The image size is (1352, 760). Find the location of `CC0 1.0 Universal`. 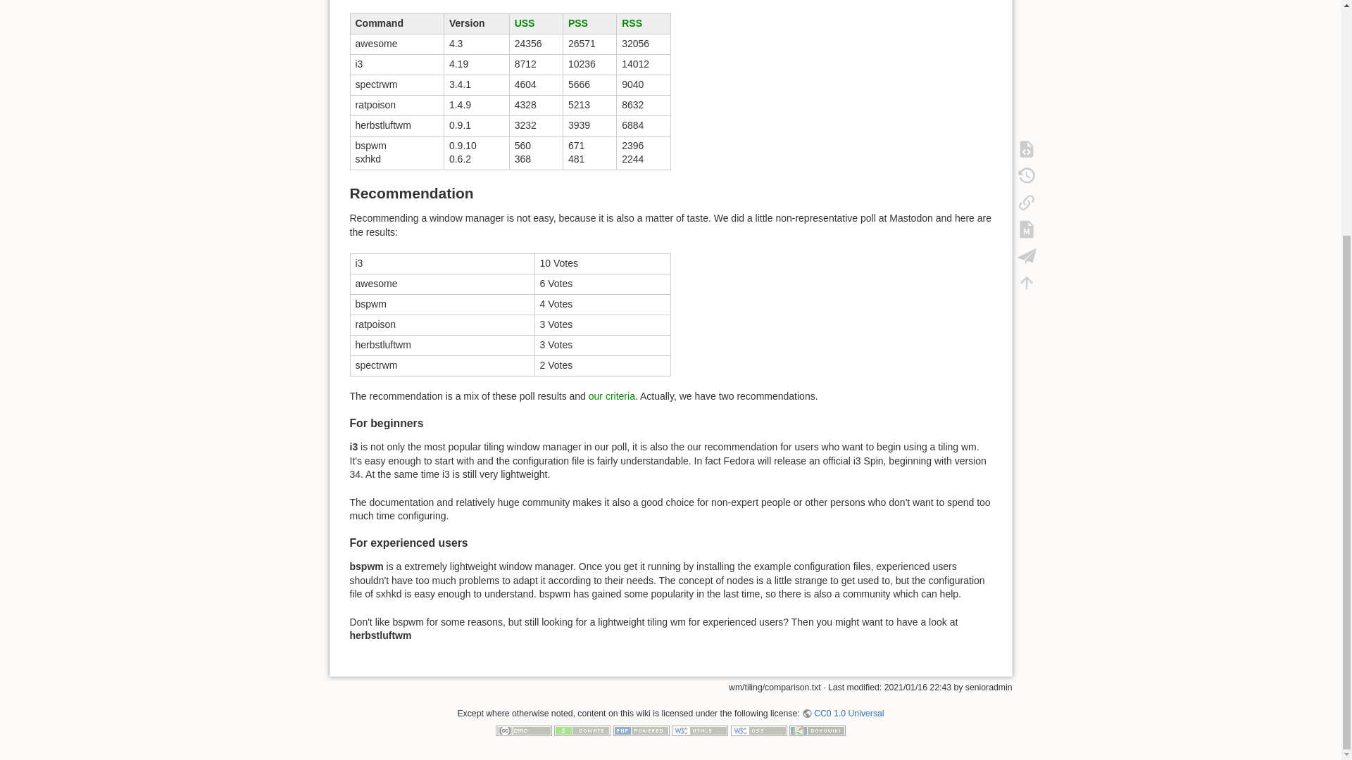

CC0 1.0 Universal is located at coordinates (842, 713).